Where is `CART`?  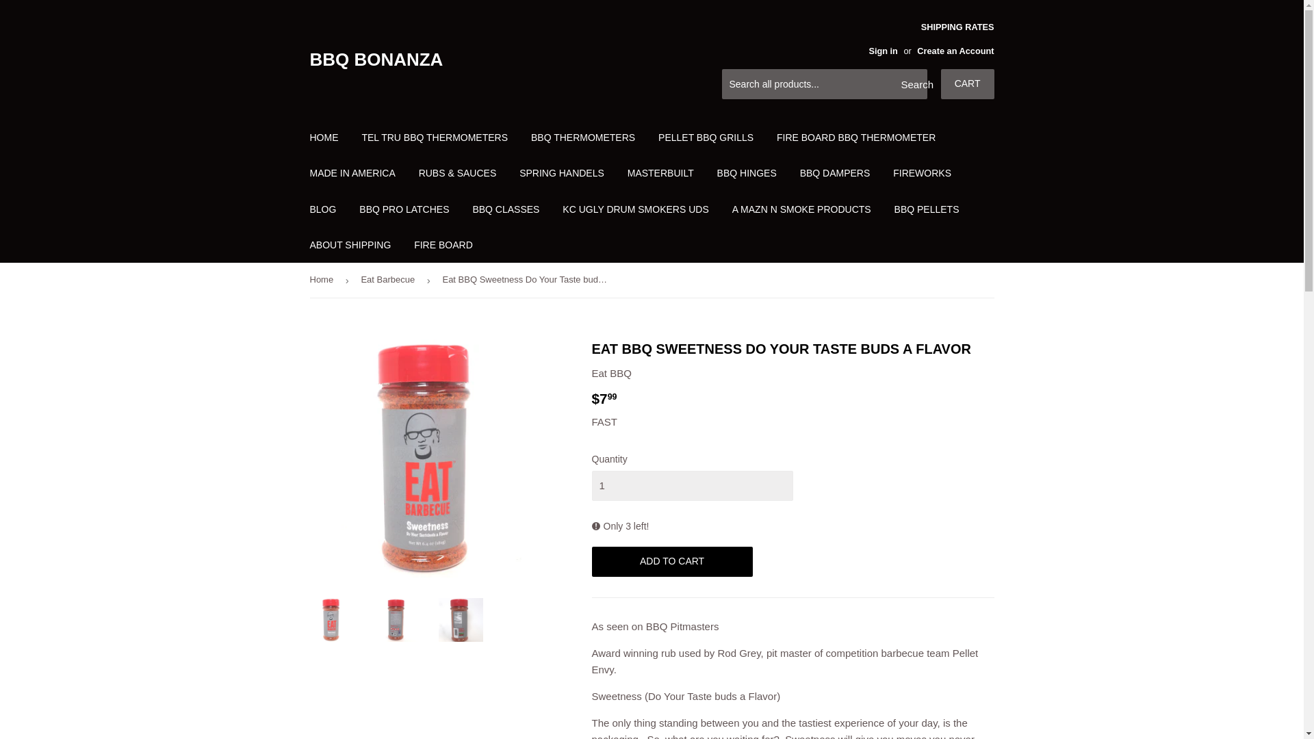 CART is located at coordinates (968, 83).